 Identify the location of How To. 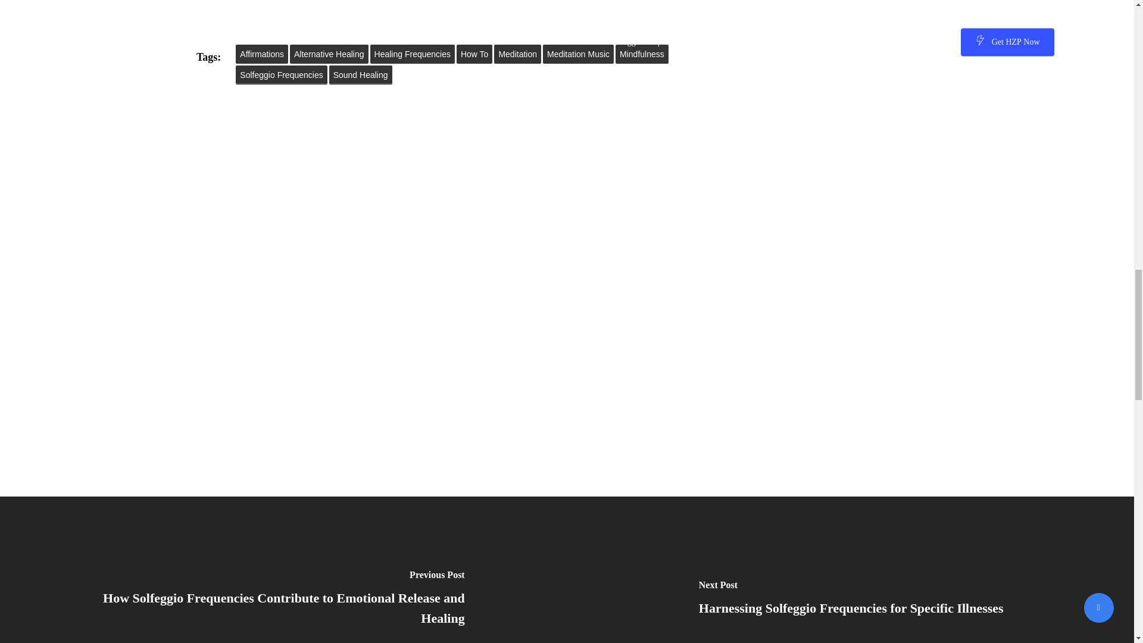
(474, 54).